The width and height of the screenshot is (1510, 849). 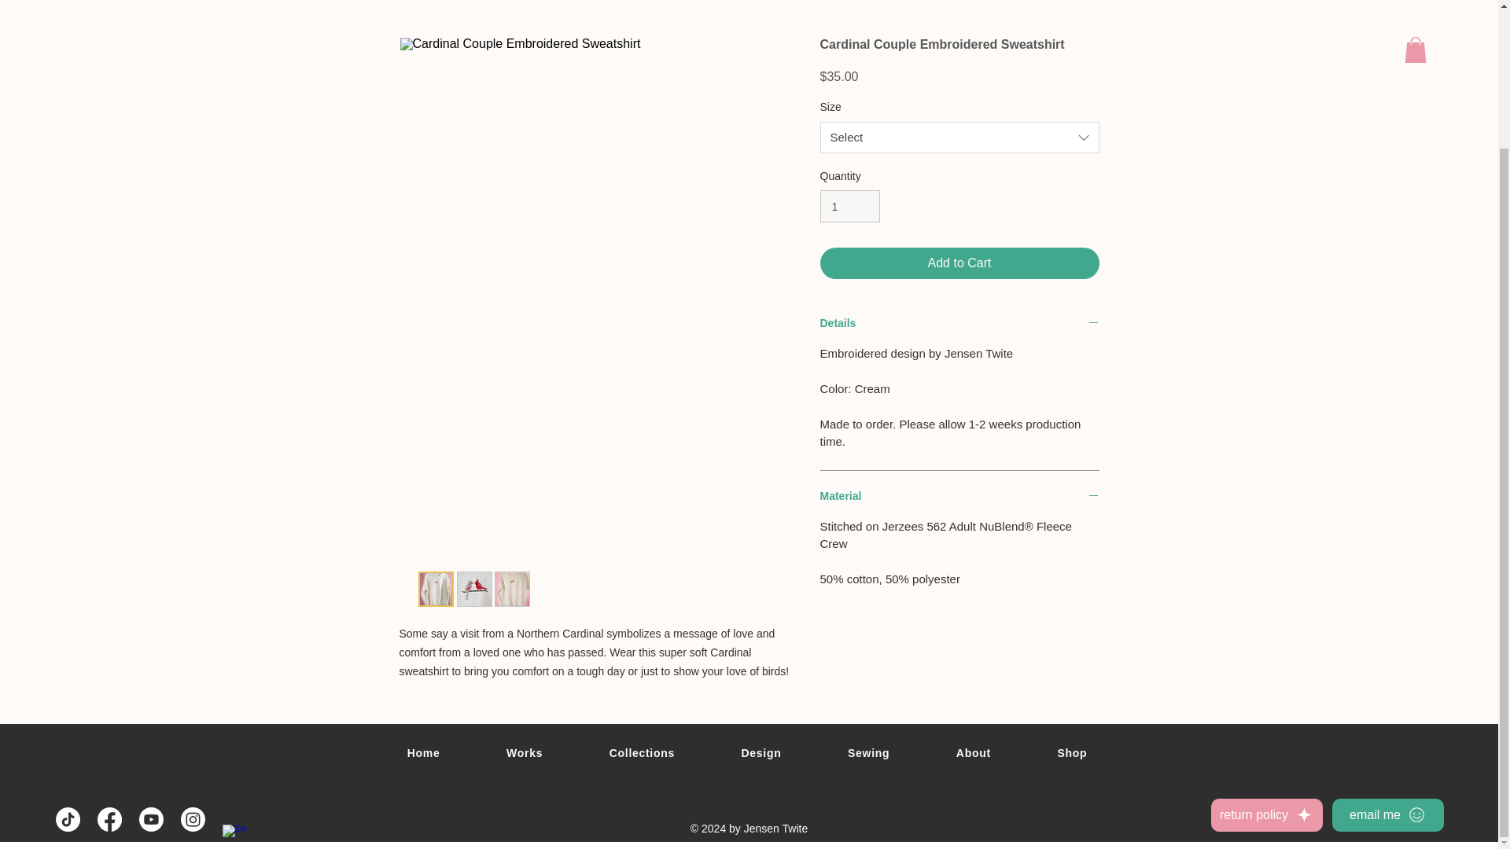 I want to click on Design, so click(x=761, y=753).